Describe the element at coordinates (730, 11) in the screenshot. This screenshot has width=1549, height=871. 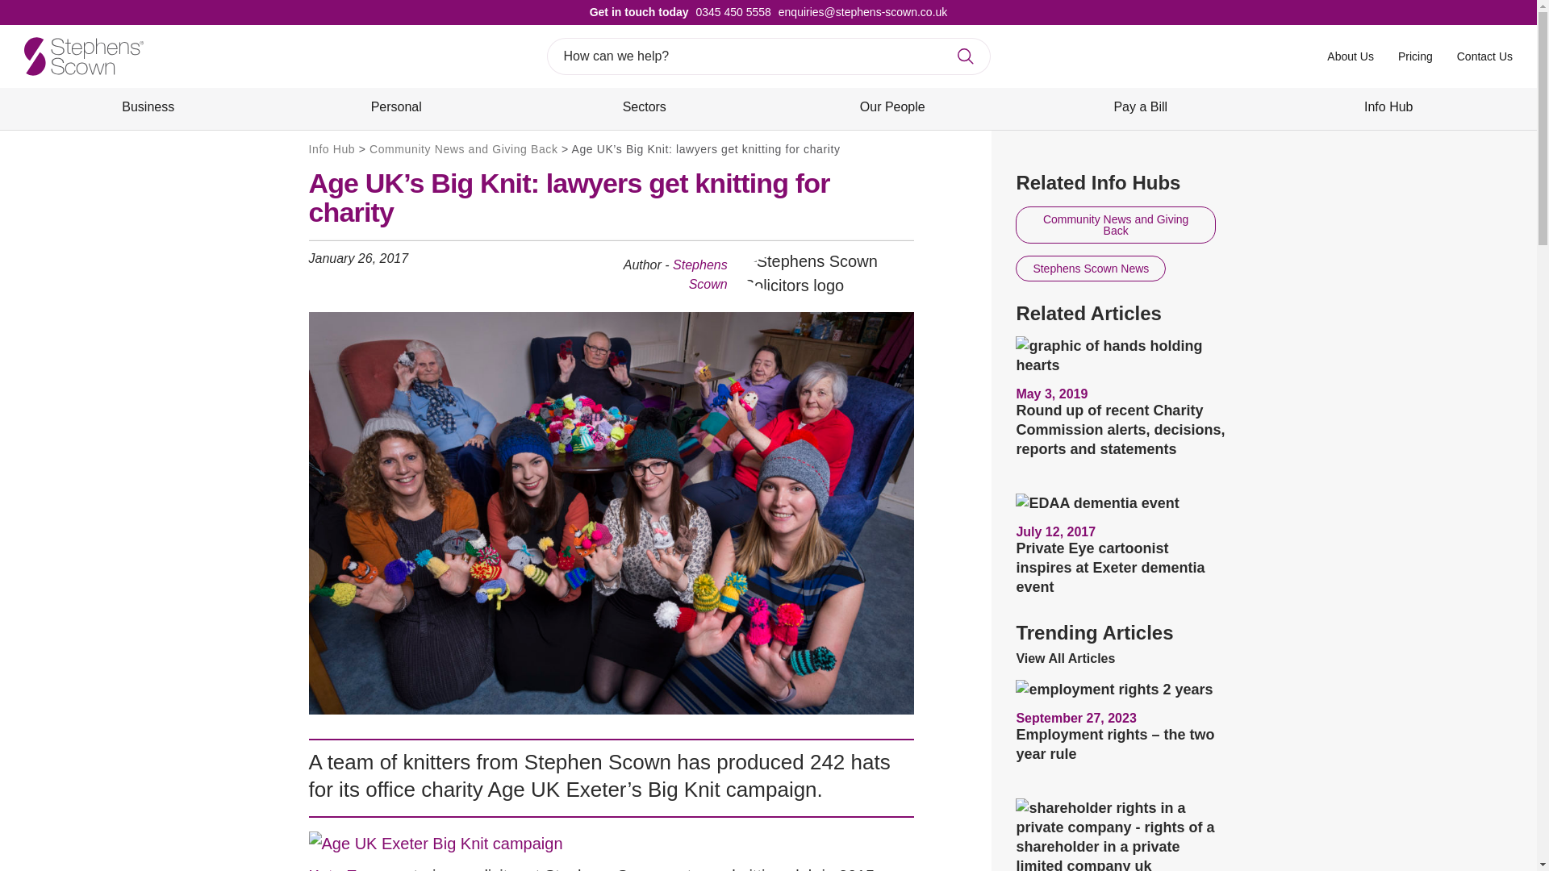
I see `0345 450 5558` at that location.